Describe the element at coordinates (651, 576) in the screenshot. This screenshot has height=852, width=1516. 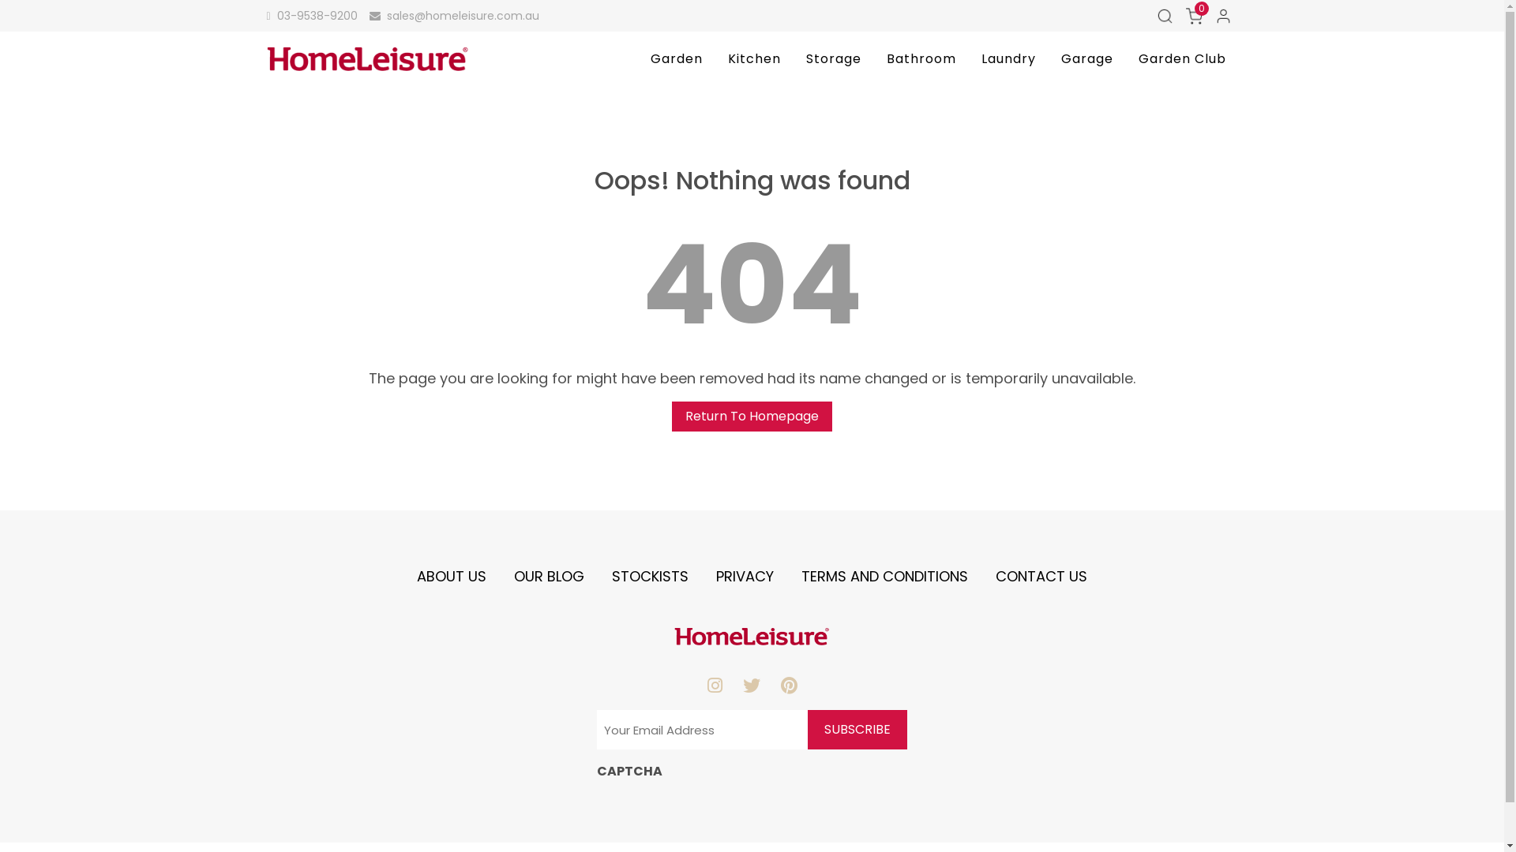
I see `STOCKISTS` at that location.